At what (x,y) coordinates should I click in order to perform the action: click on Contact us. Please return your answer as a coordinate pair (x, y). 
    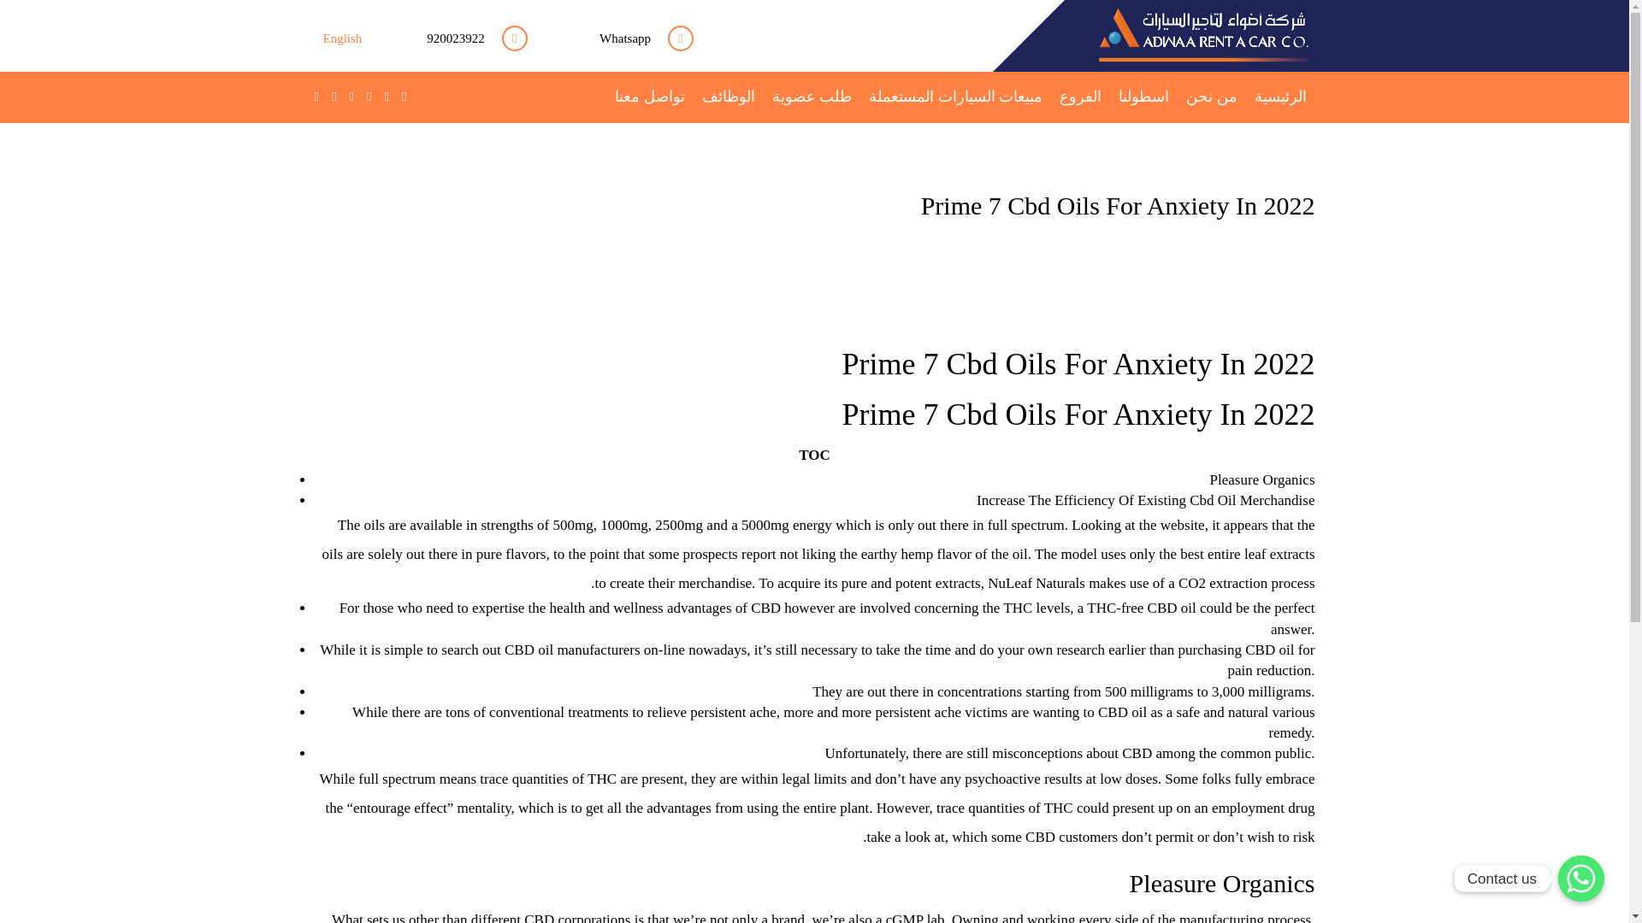
    Looking at the image, I should click on (1580, 879).